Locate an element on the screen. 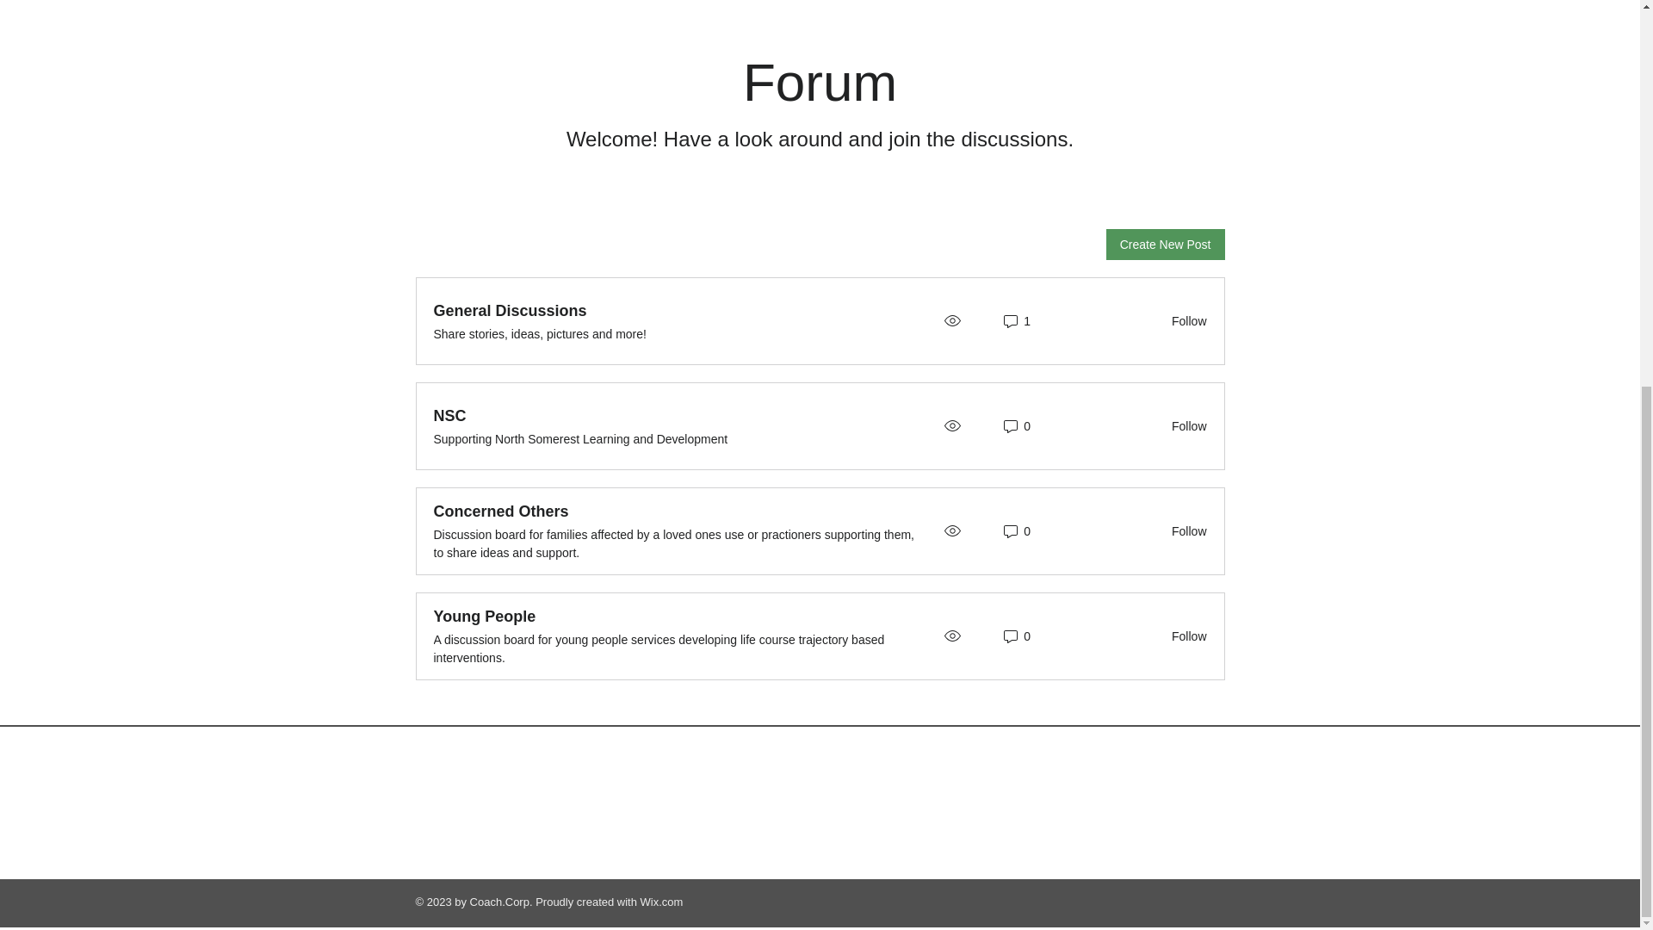 Image resolution: width=1653 pixels, height=930 pixels. General Discussions is located at coordinates (510, 310).